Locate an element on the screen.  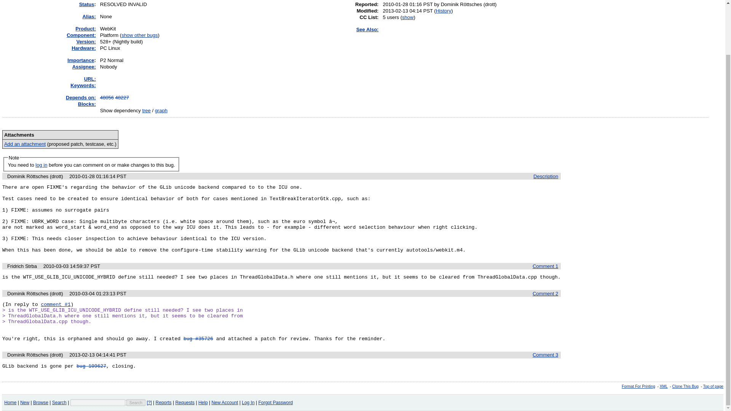
The person in charge of resolving the bug. is located at coordinates (84, 67).